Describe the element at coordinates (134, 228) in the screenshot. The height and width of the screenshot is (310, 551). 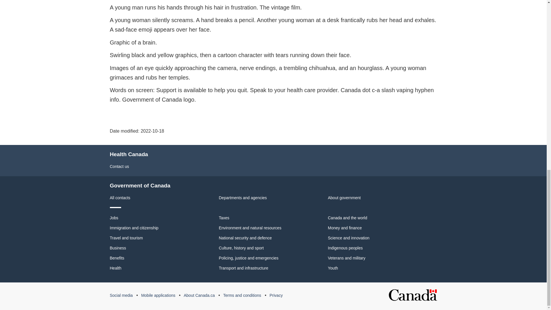
I see `Immigration and citizenship` at that location.